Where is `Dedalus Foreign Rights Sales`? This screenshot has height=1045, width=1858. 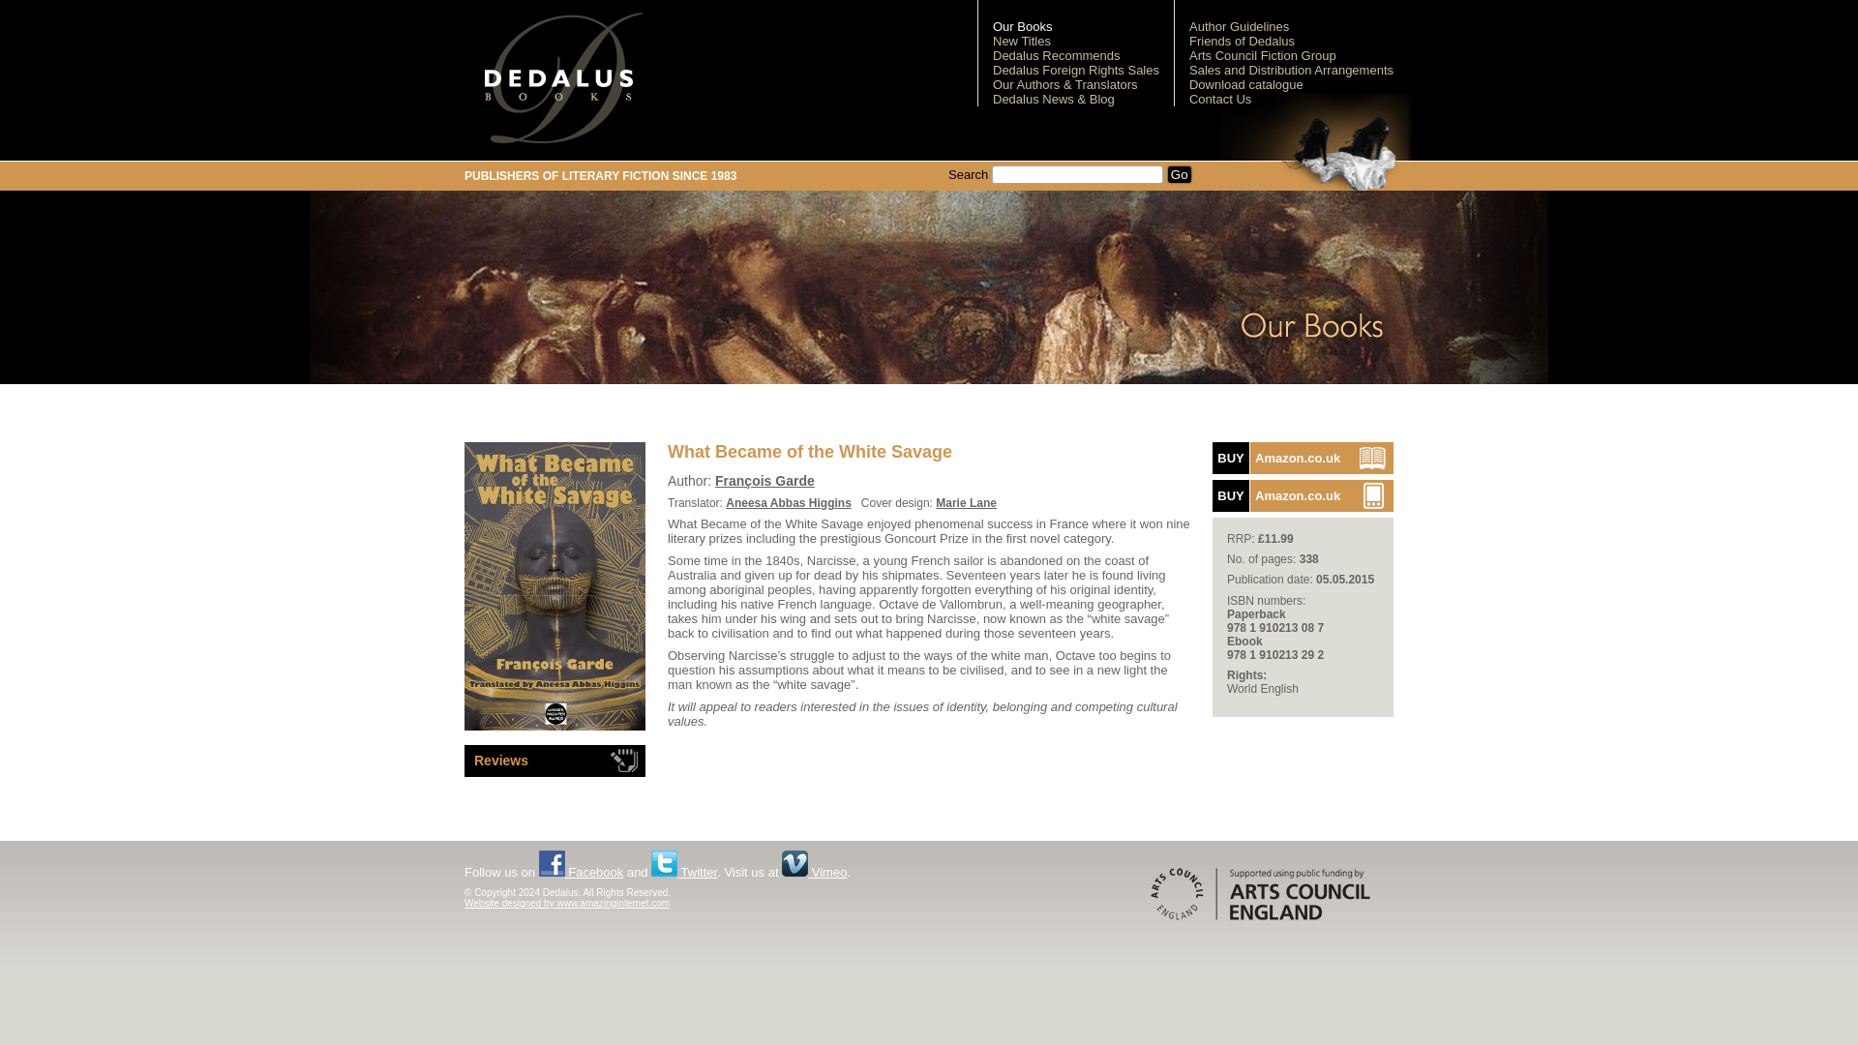 Dedalus Foreign Rights Sales is located at coordinates (1179, 174).